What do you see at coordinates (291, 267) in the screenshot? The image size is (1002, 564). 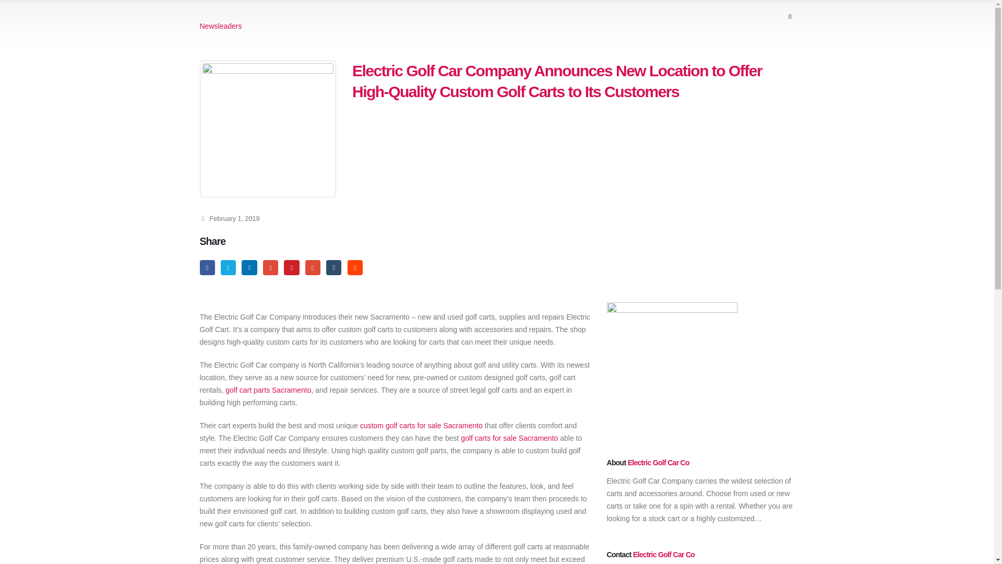 I see `Pinterest` at bounding box center [291, 267].